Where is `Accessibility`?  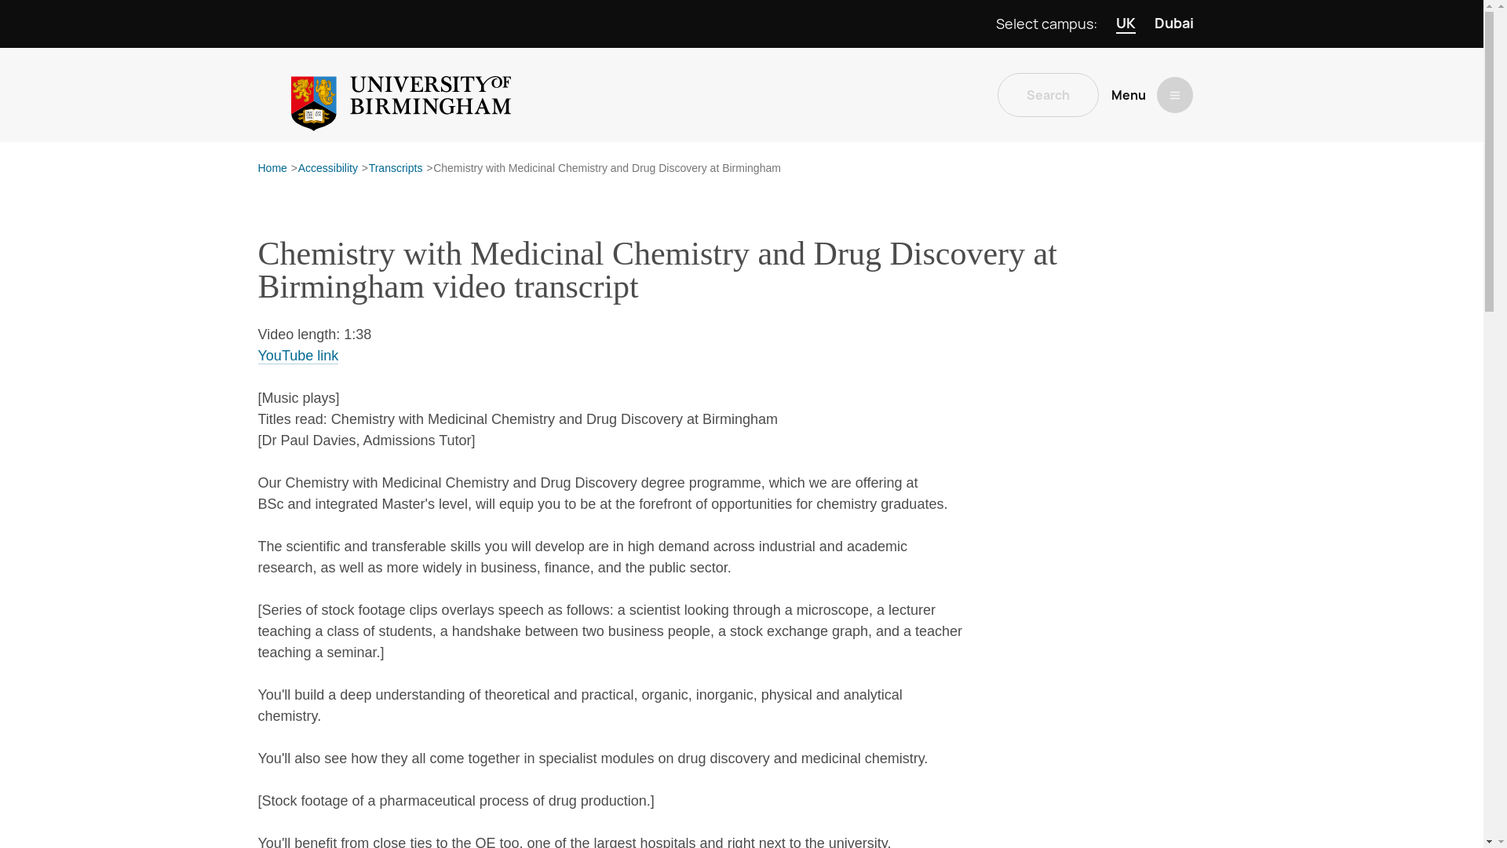
Accessibility is located at coordinates (328, 169).